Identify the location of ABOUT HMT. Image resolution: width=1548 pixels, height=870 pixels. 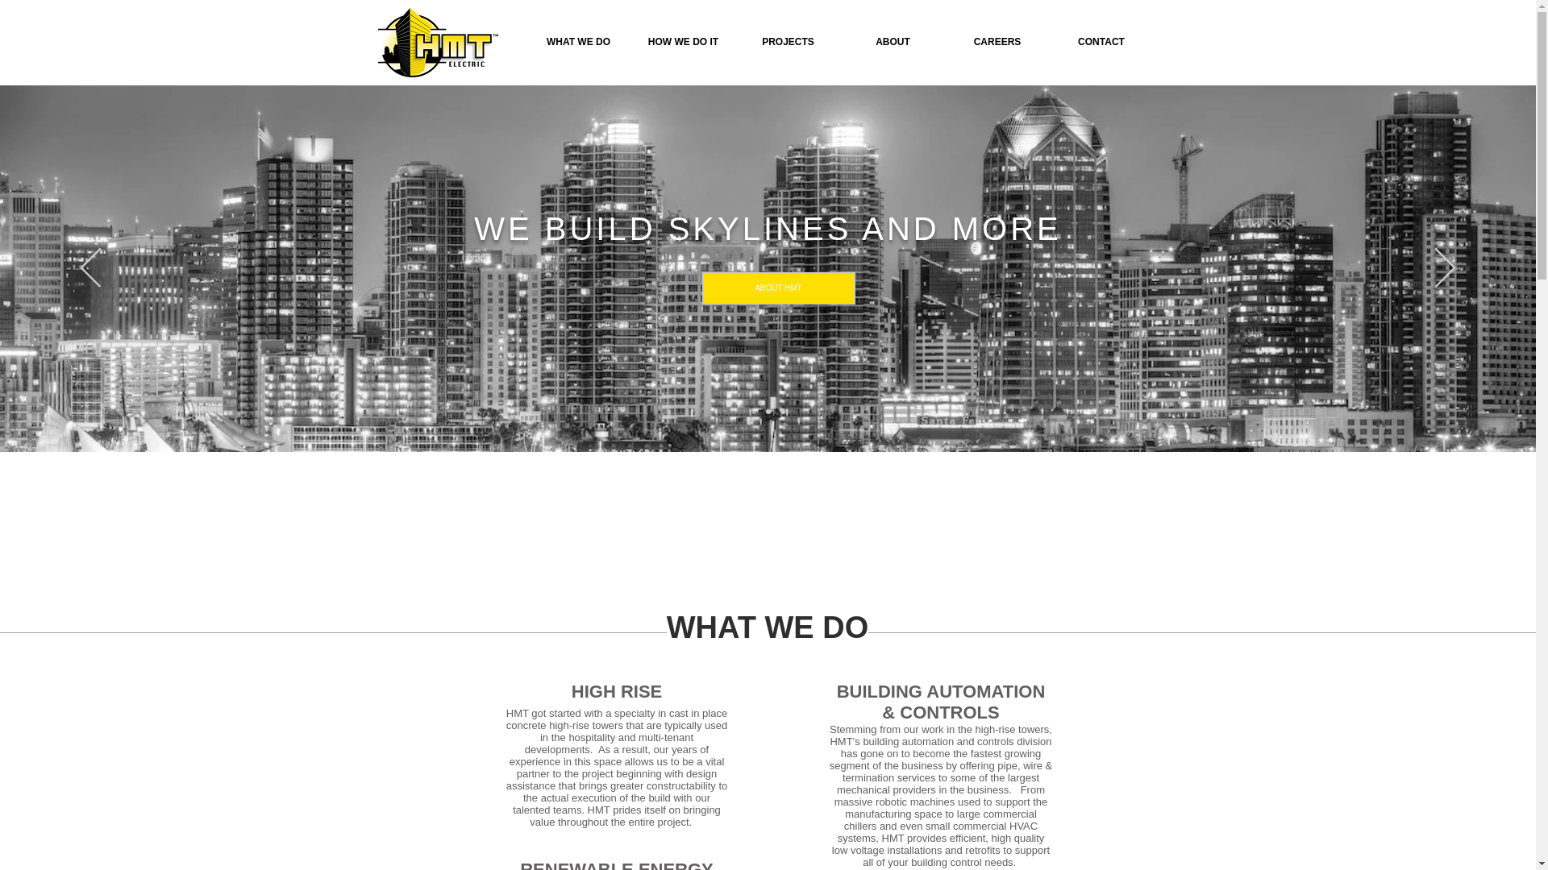
(777, 288).